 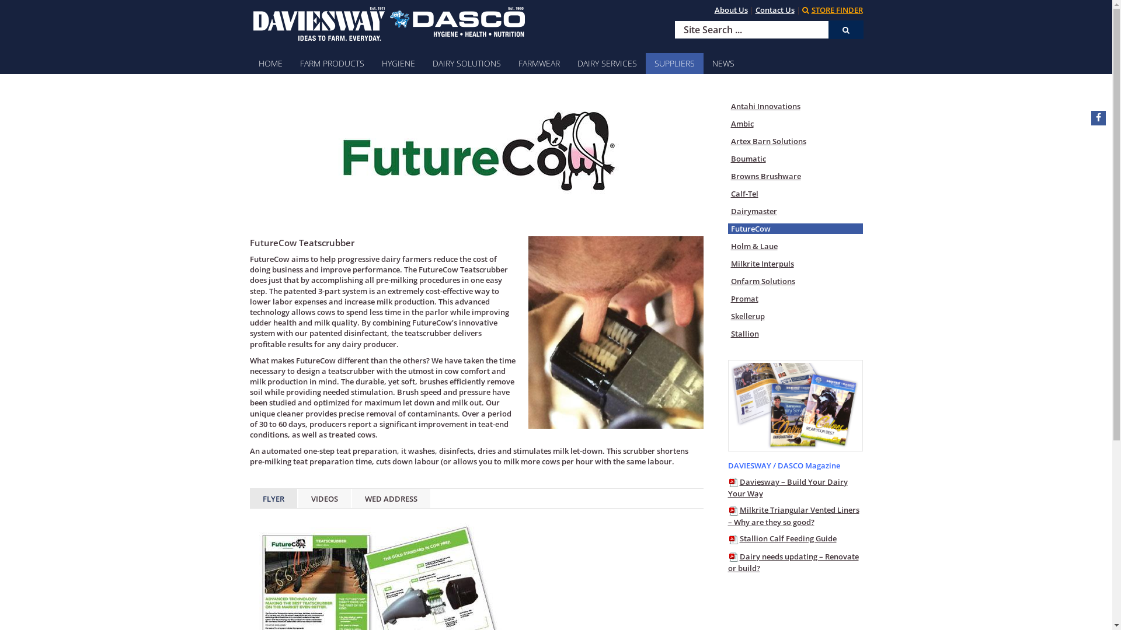 I want to click on Artex Barn Solutions, so click(x=795, y=141).